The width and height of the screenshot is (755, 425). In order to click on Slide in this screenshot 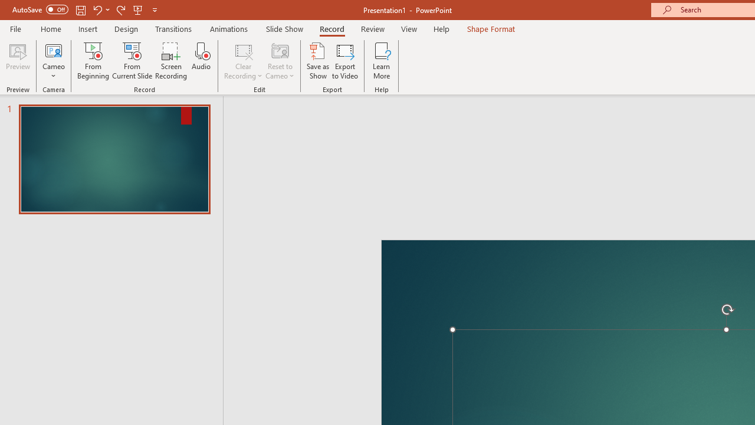, I will do `click(114, 159)`.